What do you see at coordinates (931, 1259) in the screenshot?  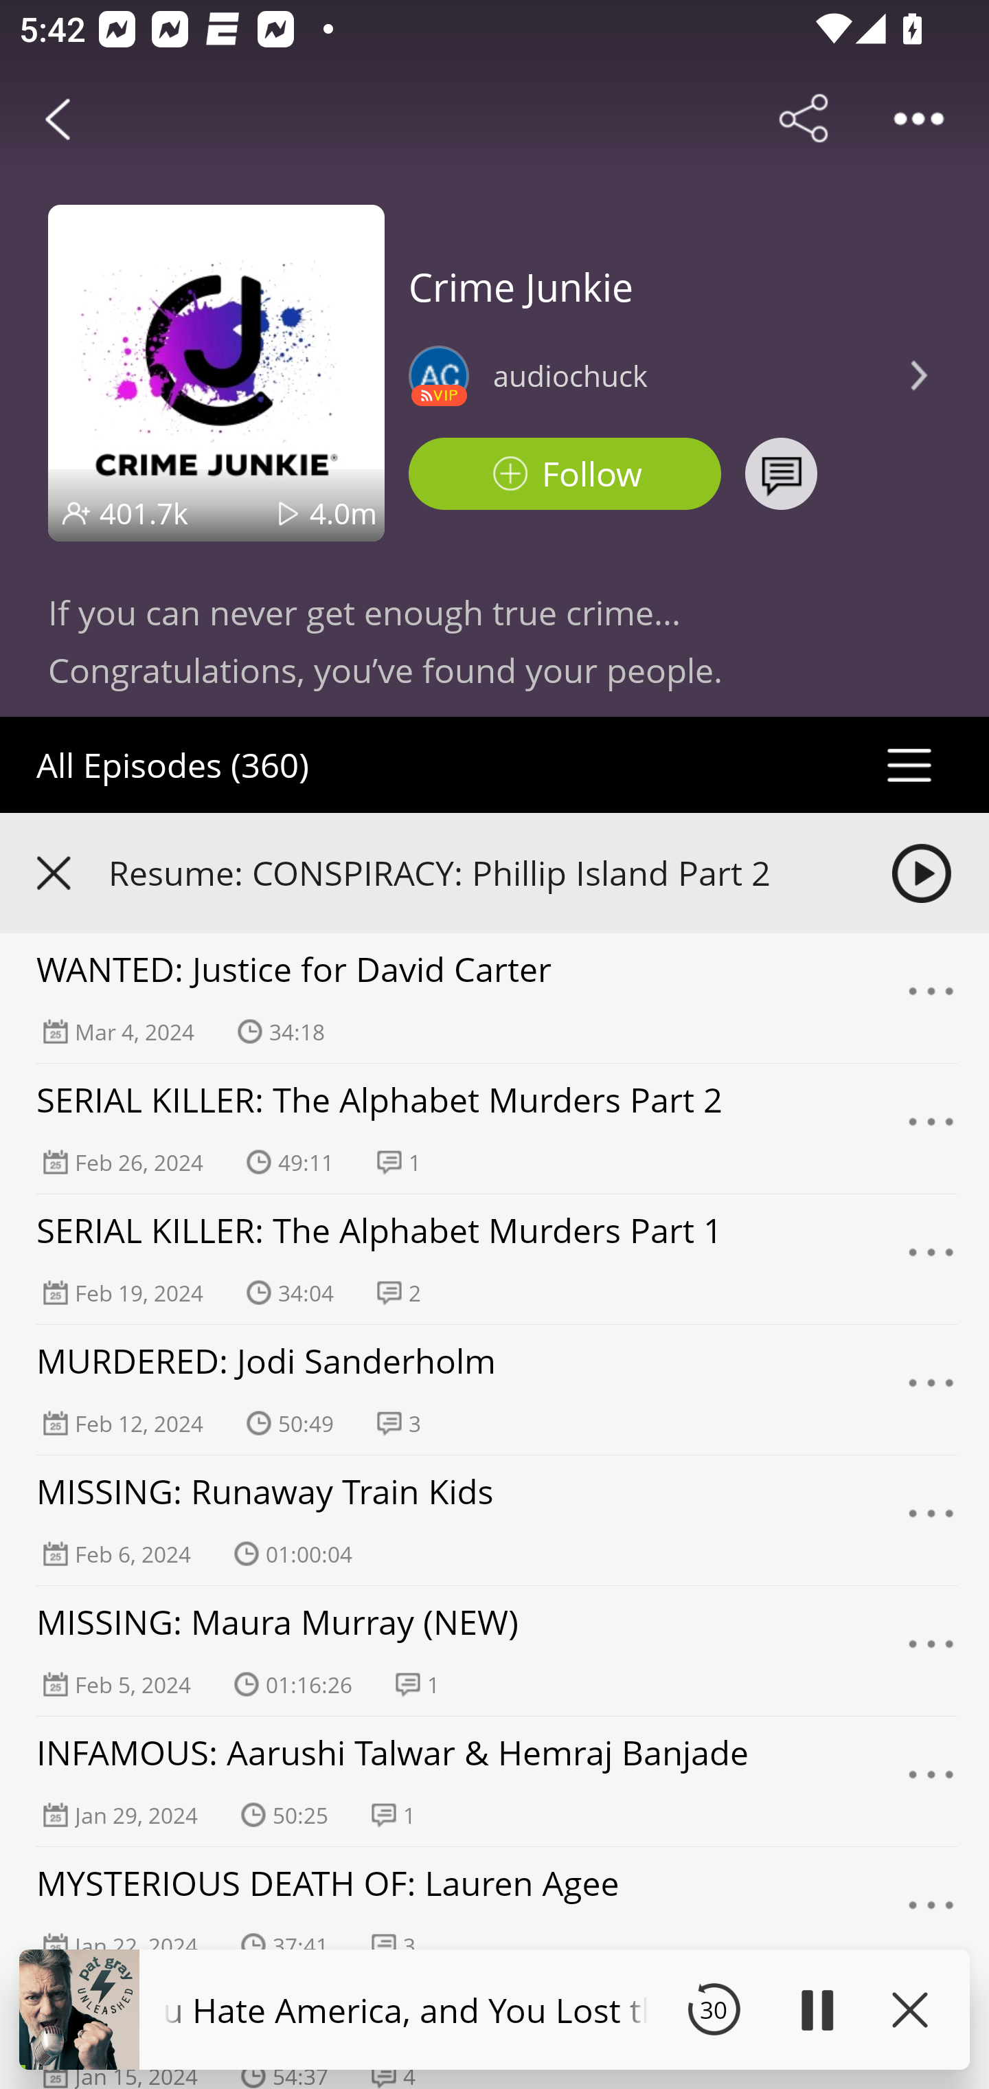 I see `Menu` at bounding box center [931, 1259].